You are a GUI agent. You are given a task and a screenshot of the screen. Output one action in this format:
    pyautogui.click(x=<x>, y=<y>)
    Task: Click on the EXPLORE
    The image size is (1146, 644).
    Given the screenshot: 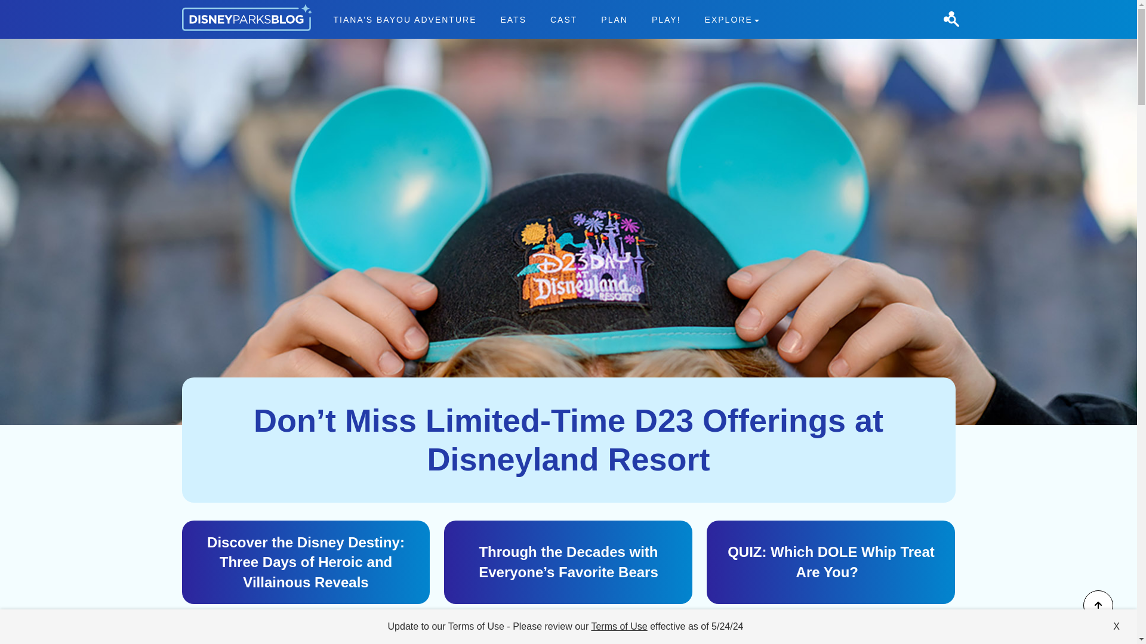 What is the action you would take?
    pyautogui.click(x=732, y=19)
    